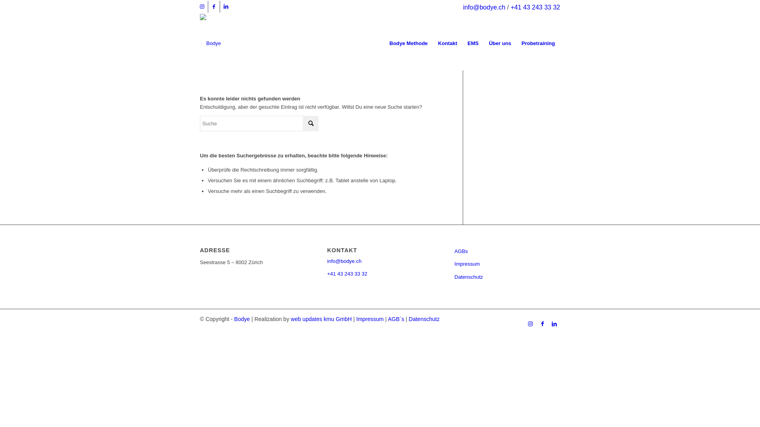 Image resolution: width=760 pixels, height=427 pixels. I want to click on Bodye Methode, so click(408, 43).